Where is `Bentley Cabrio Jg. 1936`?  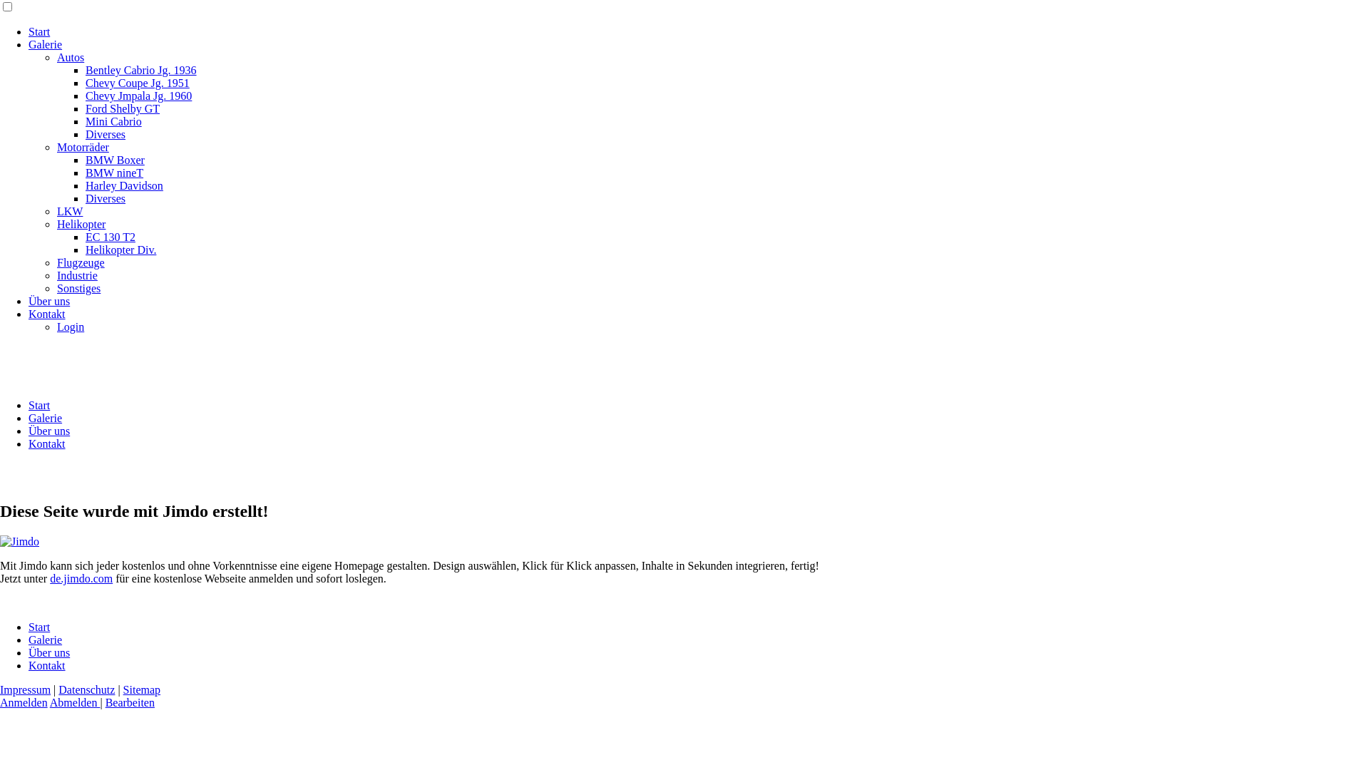
Bentley Cabrio Jg. 1936 is located at coordinates (141, 70).